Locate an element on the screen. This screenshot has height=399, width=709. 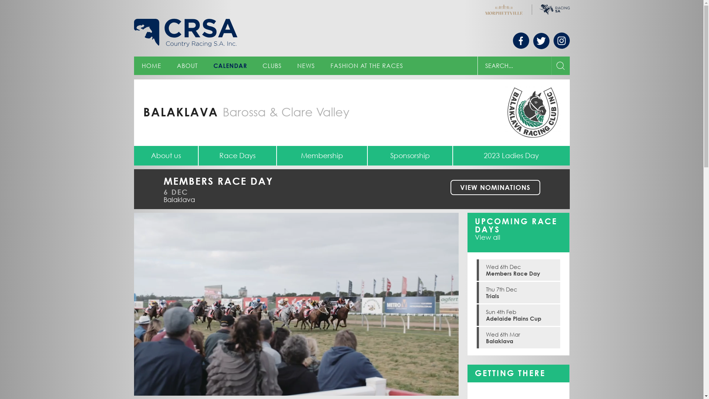
Wed 6th Mar
Balaklava is located at coordinates (518, 338).